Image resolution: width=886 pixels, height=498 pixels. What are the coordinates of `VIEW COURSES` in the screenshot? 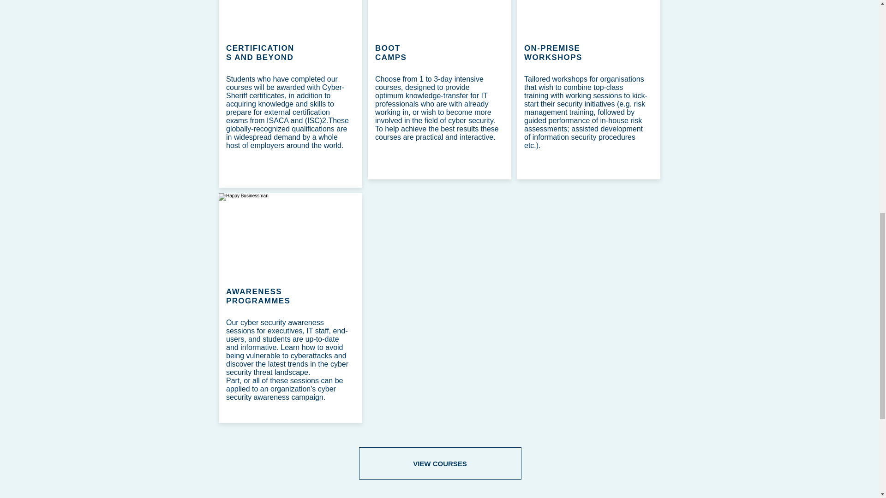 It's located at (440, 463).